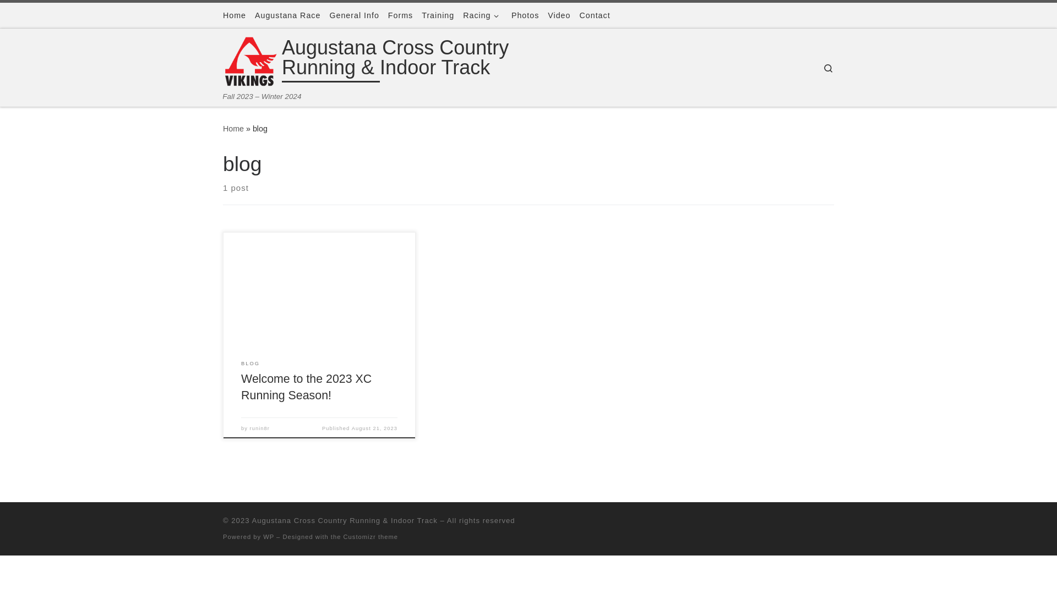 The height and width of the screenshot is (594, 1057). What do you see at coordinates (269, 537) in the screenshot?
I see `WP` at bounding box center [269, 537].